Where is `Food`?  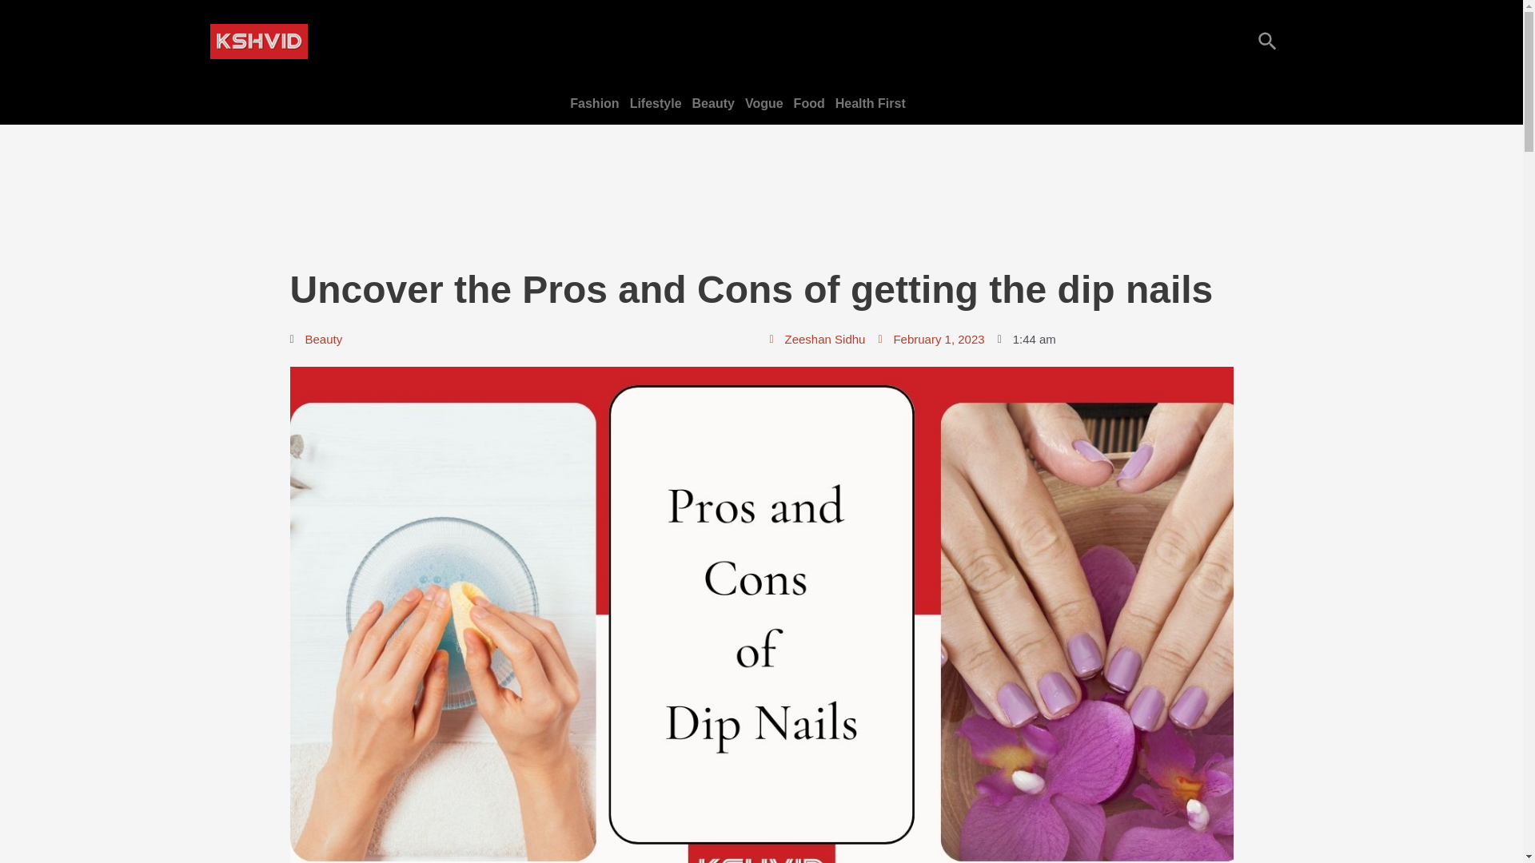 Food is located at coordinates (812, 103).